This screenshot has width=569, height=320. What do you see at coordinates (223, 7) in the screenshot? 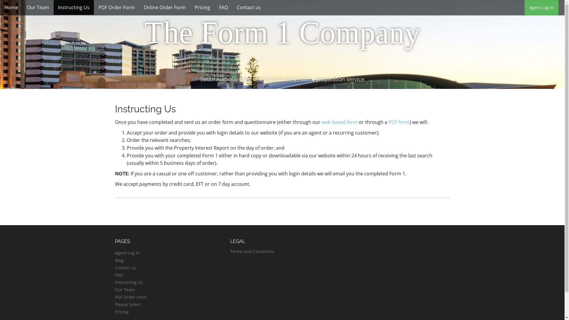
I see `FAQ` at bounding box center [223, 7].